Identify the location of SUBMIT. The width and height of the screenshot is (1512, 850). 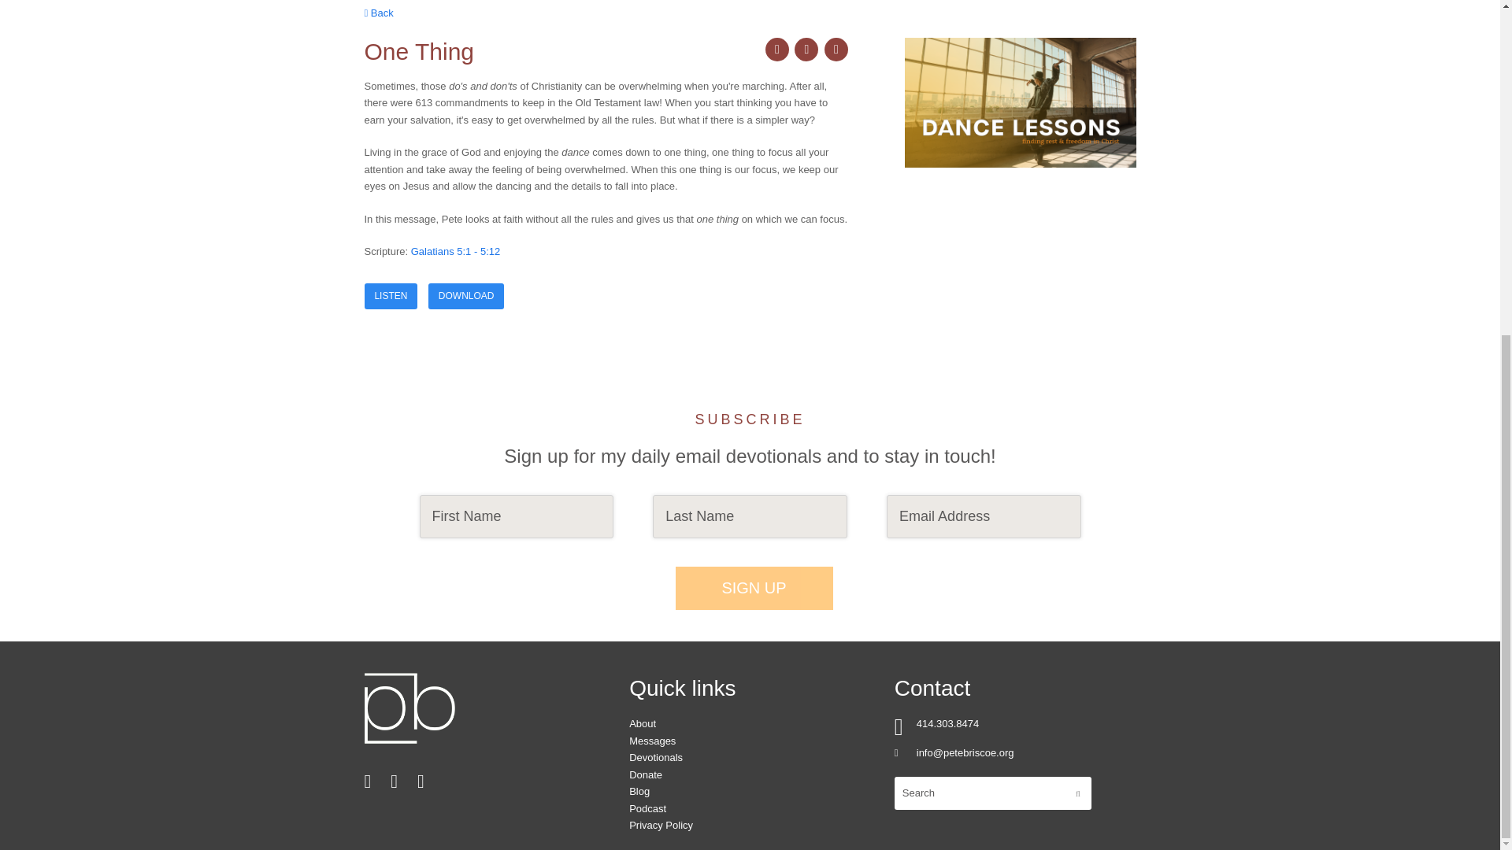
(1077, 793).